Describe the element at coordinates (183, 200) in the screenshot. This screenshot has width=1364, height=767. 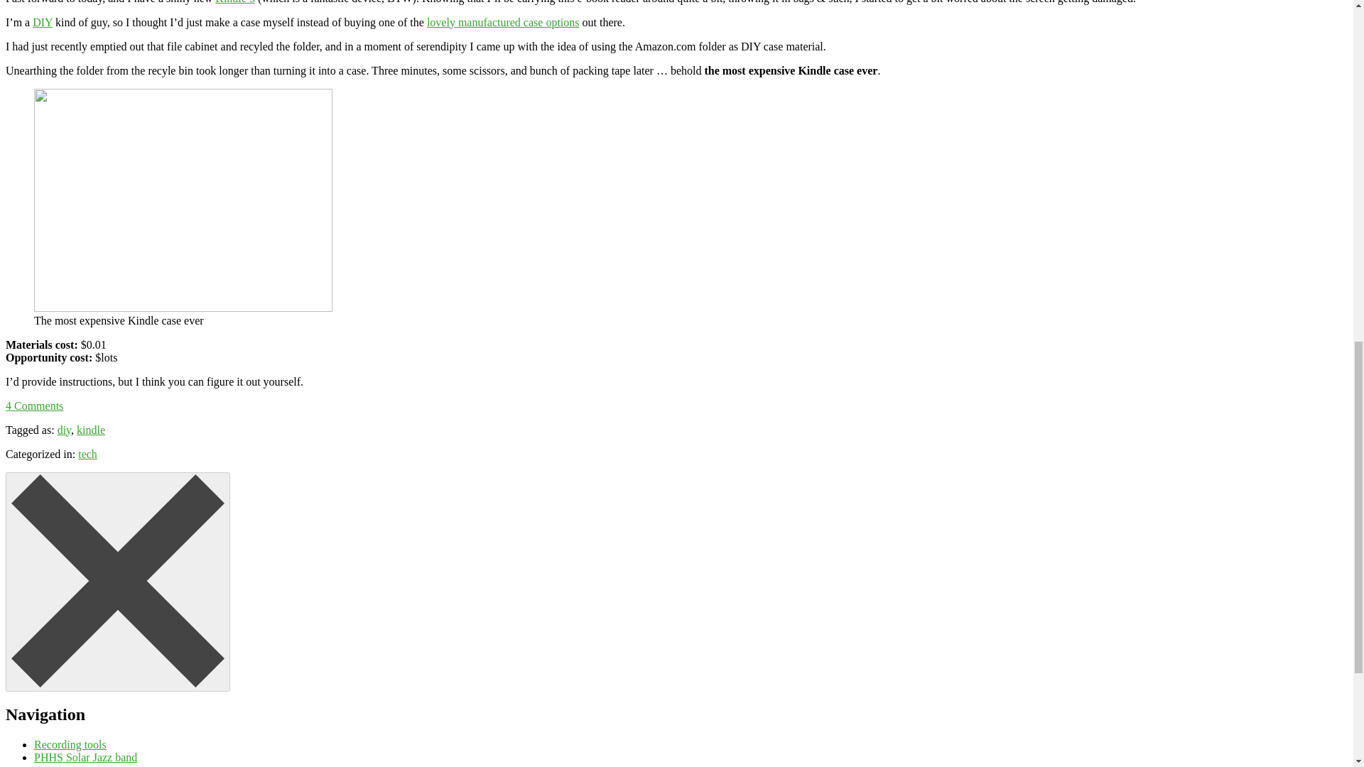
I see `most-expensive-kindle-case-ever` at that location.